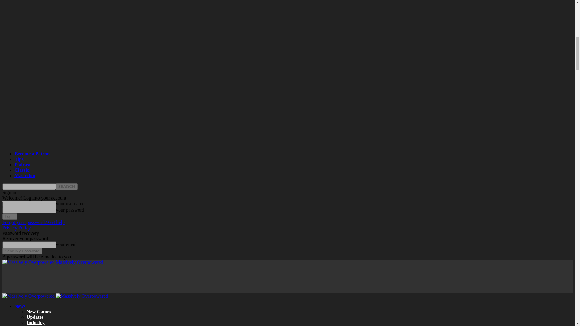  I want to click on MassivelyOP.com, so click(28, 262).